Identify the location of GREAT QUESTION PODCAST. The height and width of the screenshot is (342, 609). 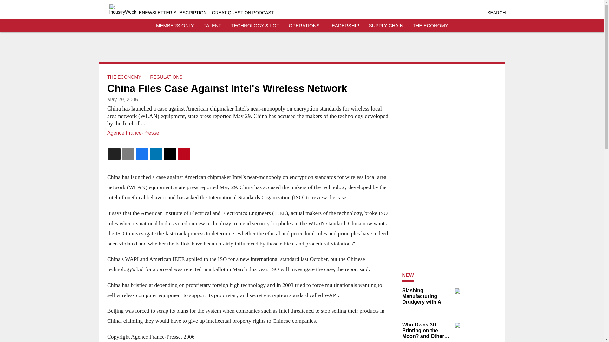
(243, 13).